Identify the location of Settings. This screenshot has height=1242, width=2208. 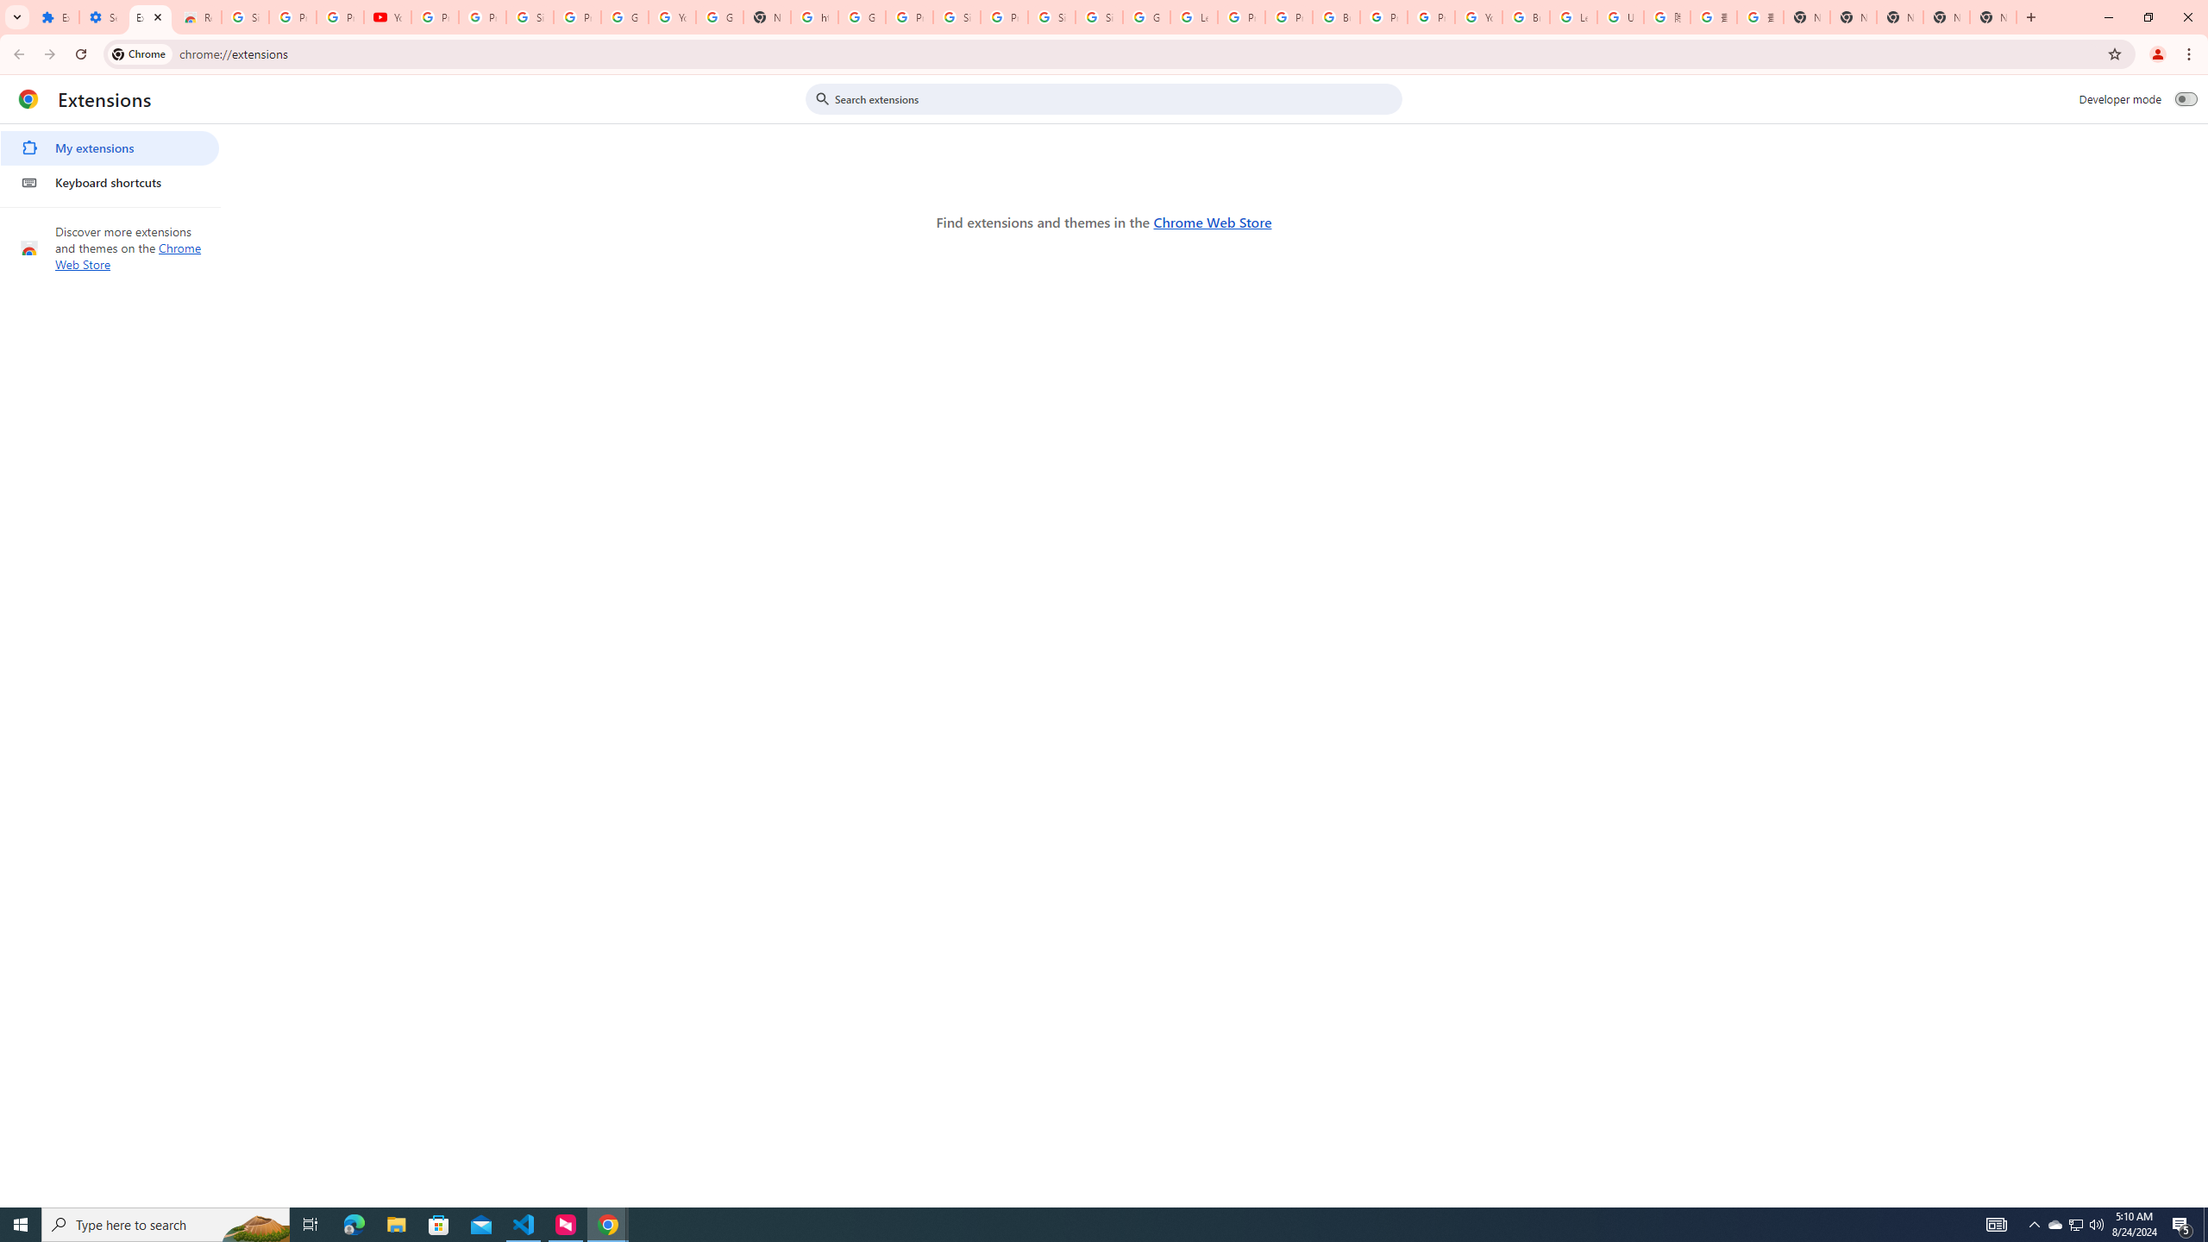
(102, 17).